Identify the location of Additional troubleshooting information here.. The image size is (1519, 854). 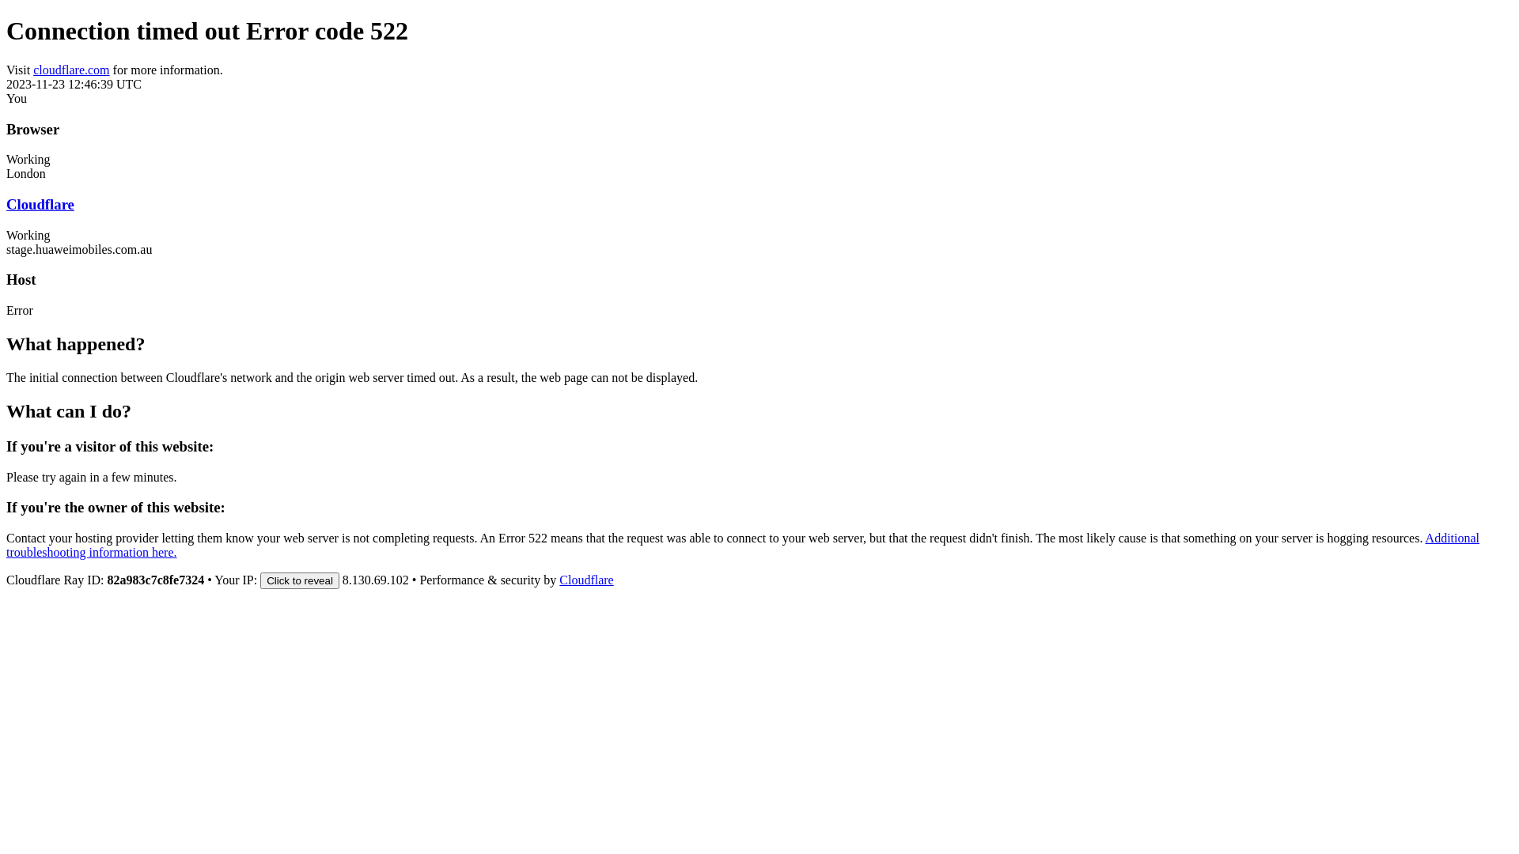
(743, 546).